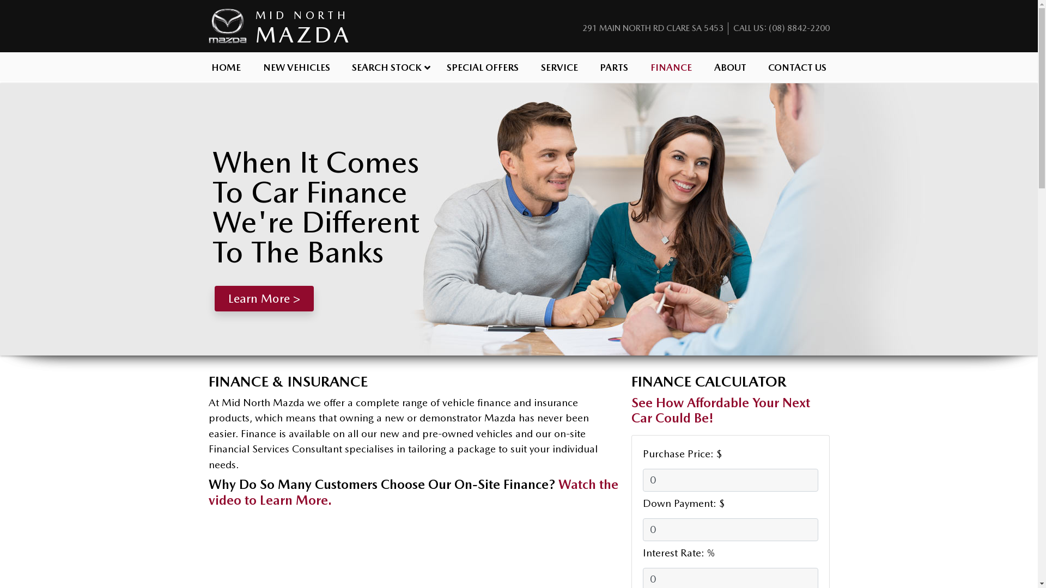 The width and height of the screenshot is (1046, 588). I want to click on ABOUT, so click(730, 66).